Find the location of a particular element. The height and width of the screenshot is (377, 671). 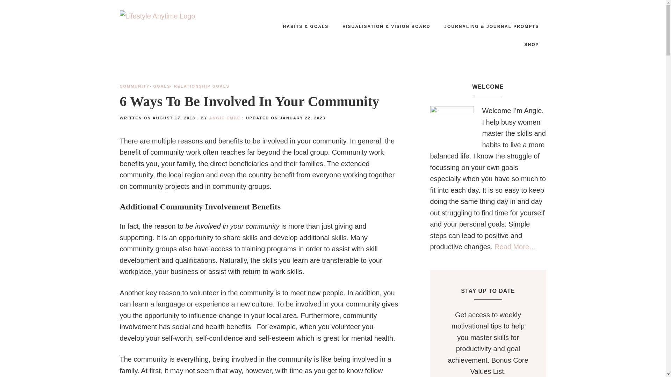

COMMUNITY is located at coordinates (134, 86).